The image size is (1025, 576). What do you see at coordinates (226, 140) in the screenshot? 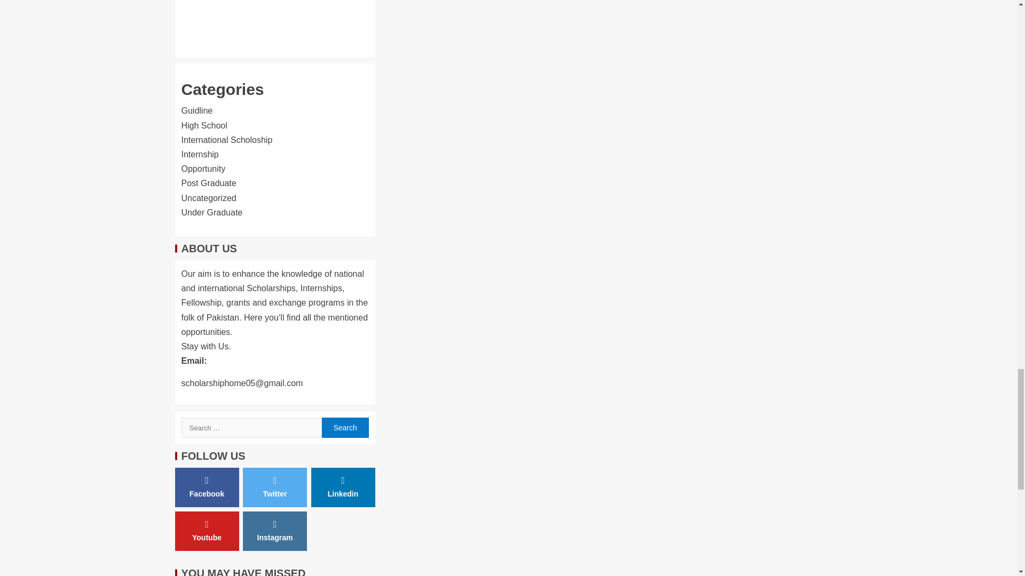
I see `International Scholoship` at bounding box center [226, 140].